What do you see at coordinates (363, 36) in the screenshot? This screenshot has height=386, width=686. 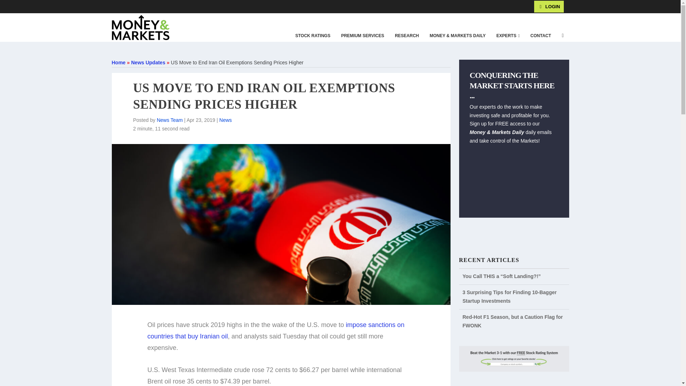 I see `PREMIUM SERVICES` at bounding box center [363, 36].